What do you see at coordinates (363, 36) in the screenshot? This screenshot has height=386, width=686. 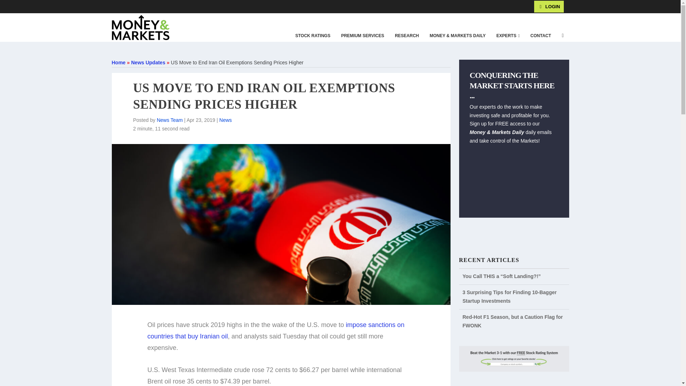 I see `PREMIUM SERVICES` at bounding box center [363, 36].